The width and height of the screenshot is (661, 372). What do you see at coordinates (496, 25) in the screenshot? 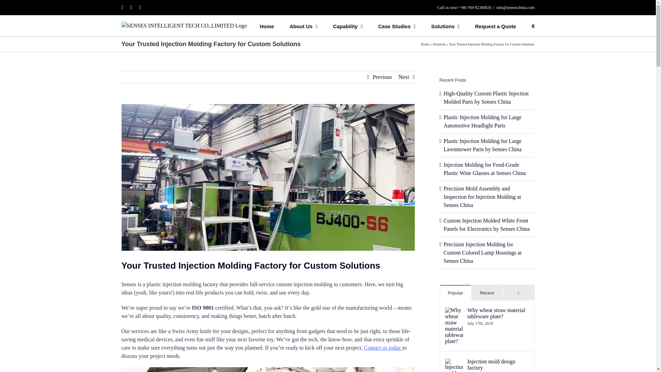
I see `Request a Quote` at bounding box center [496, 25].